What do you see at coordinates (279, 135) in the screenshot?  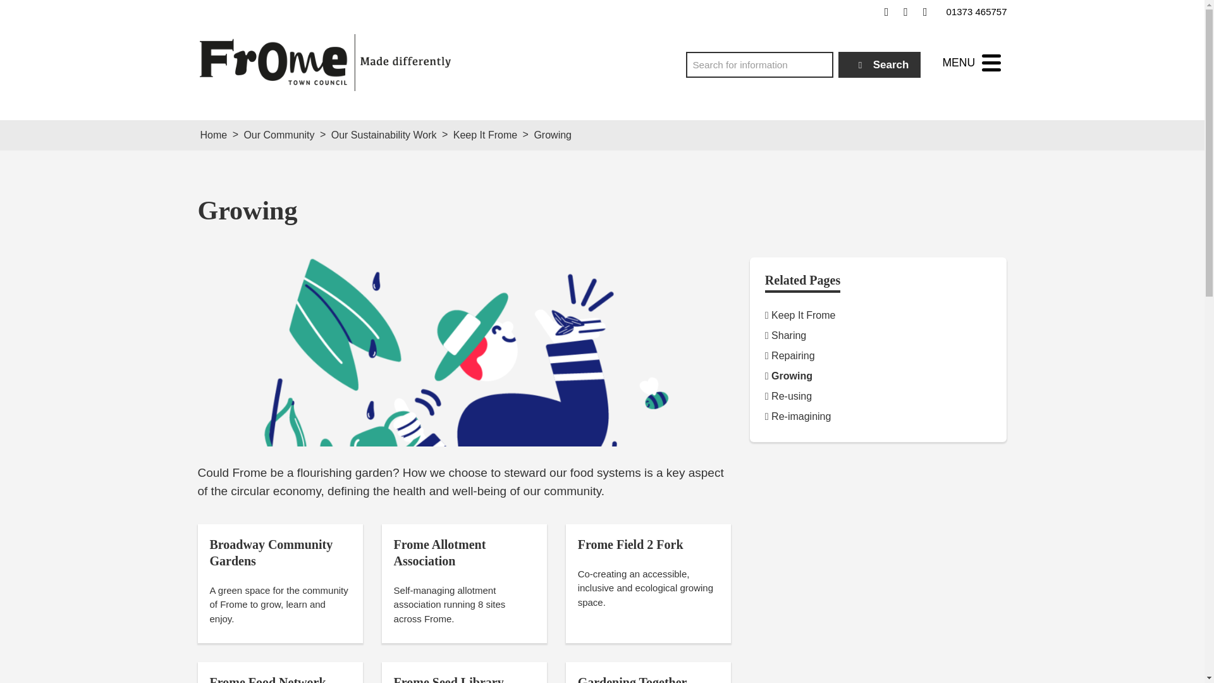 I see `Go to Our Community.` at bounding box center [279, 135].